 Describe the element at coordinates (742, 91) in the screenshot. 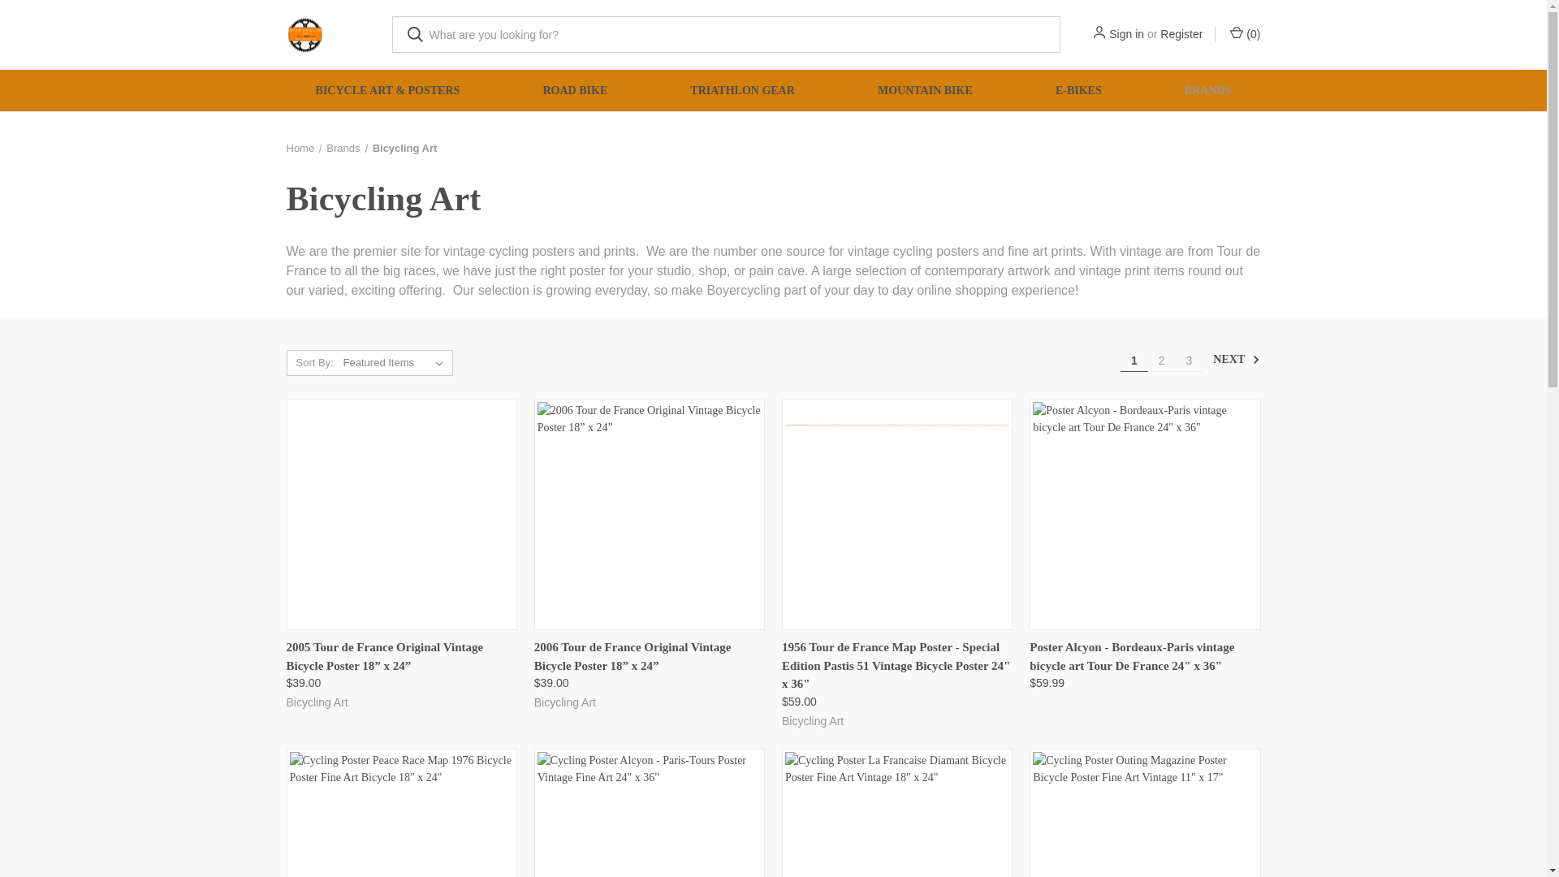

I see `TRIATHLON GEAR` at that location.